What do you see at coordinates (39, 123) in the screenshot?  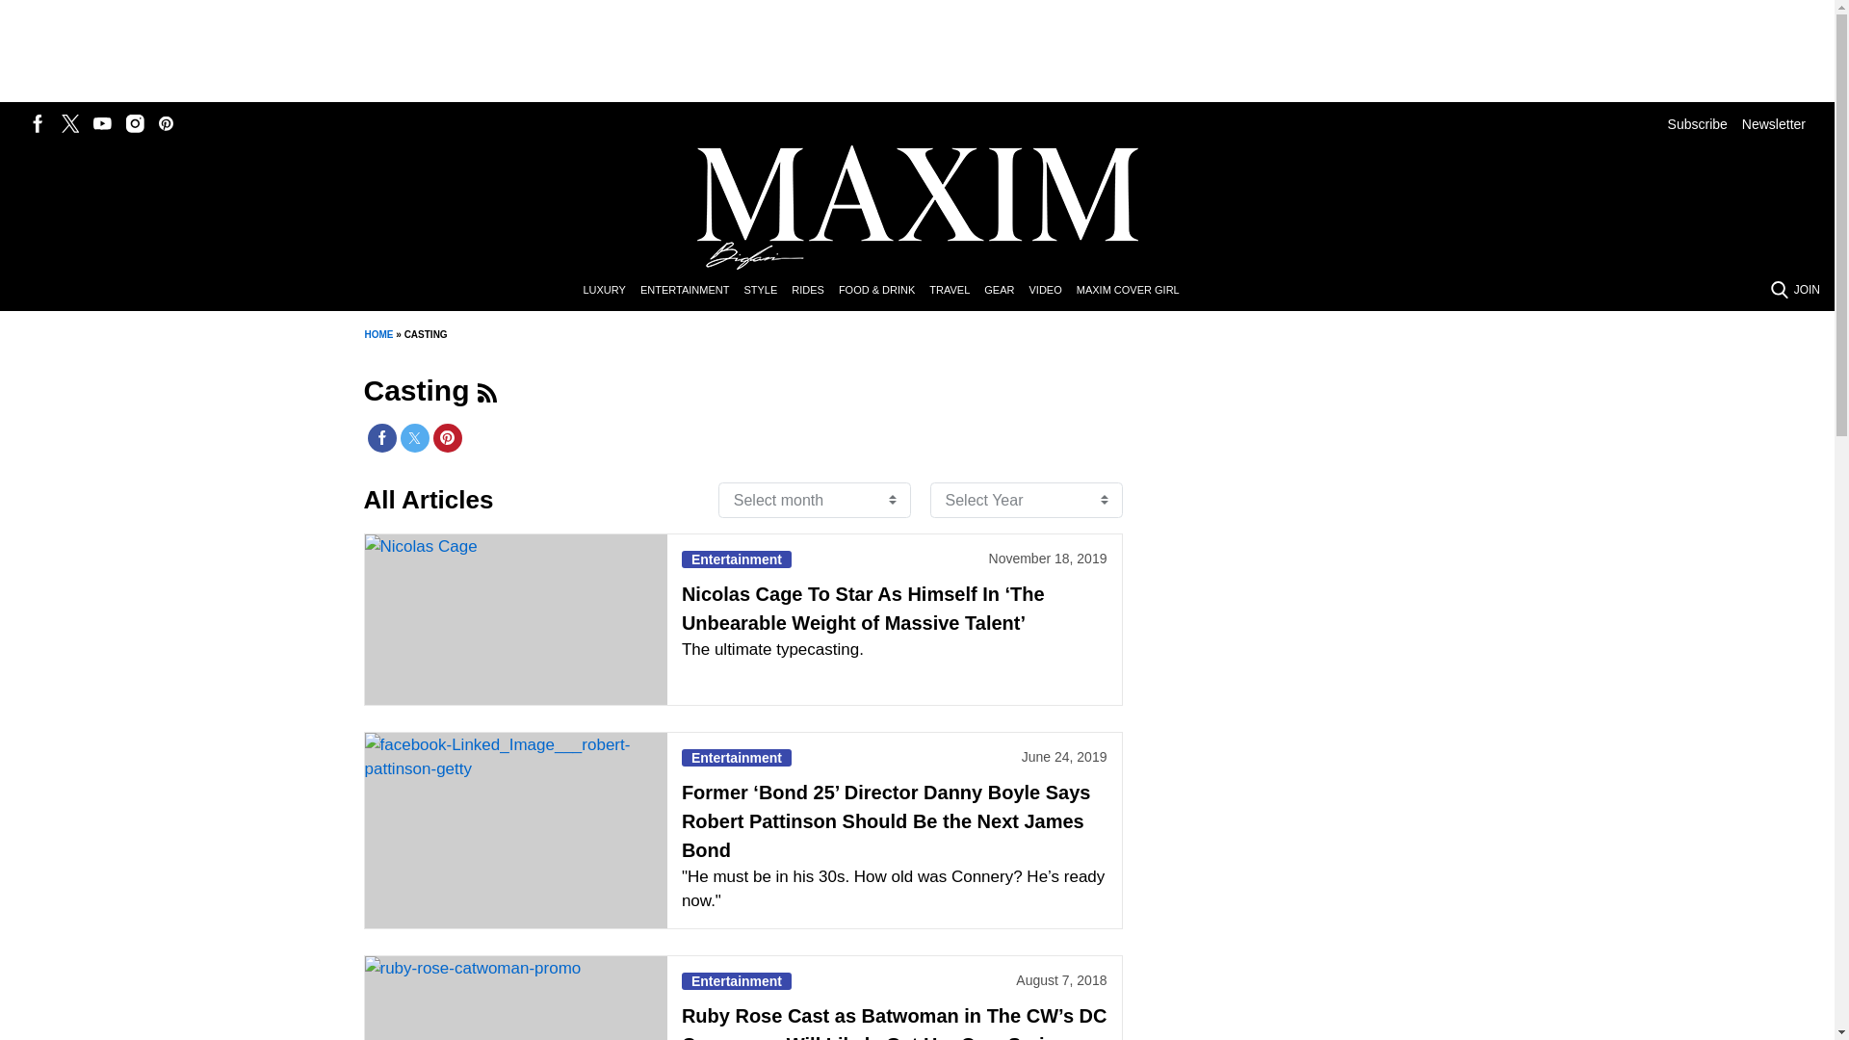 I see `Follow us on Facebook` at bounding box center [39, 123].